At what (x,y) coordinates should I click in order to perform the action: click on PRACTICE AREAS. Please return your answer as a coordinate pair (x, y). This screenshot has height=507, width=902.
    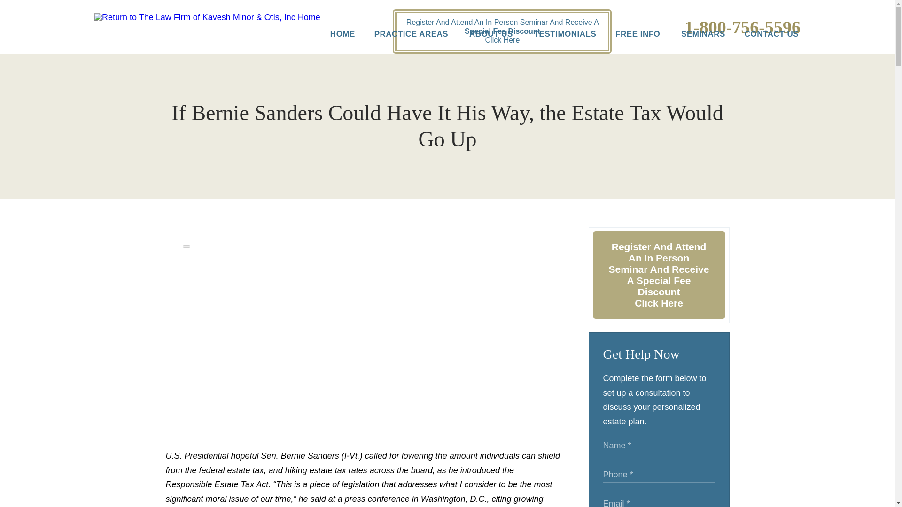
    Looking at the image, I should click on (403, 38).